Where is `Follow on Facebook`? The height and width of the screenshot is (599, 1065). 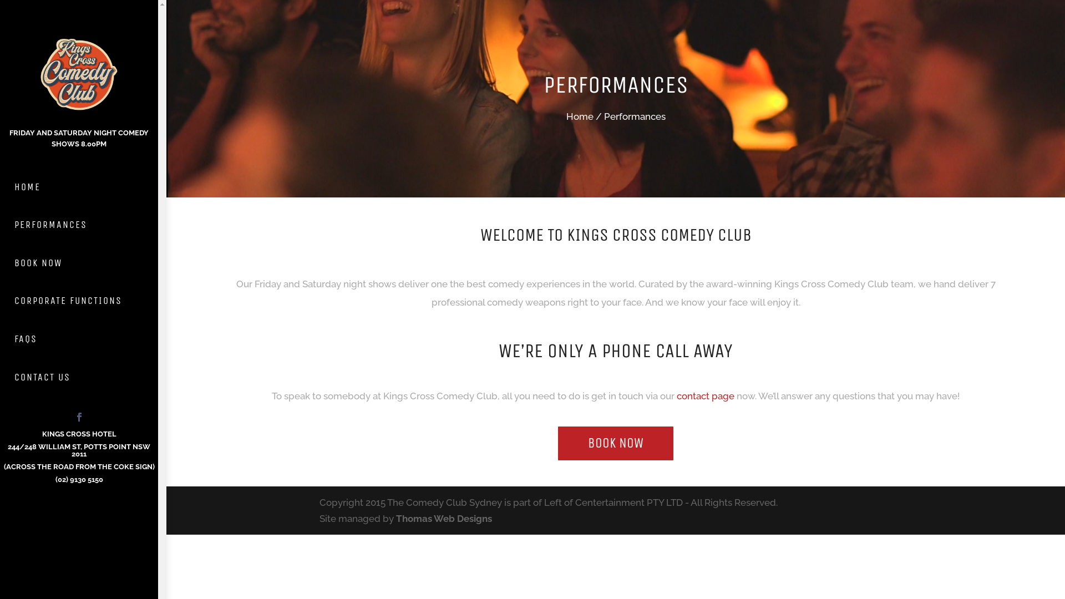 Follow on Facebook is located at coordinates (79, 417).